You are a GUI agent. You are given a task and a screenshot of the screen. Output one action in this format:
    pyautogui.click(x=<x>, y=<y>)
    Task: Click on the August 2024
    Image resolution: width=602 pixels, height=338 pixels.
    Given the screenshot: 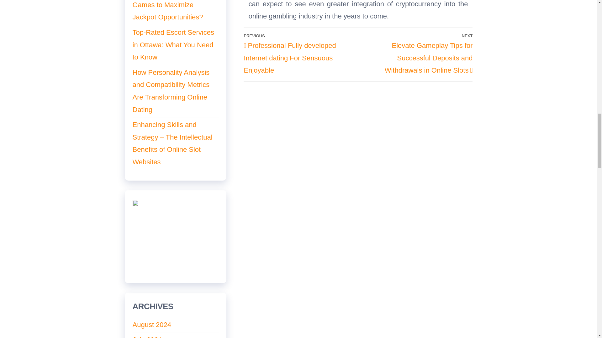 What is the action you would take?
    pyautogui.click(x=152, y=324)
    